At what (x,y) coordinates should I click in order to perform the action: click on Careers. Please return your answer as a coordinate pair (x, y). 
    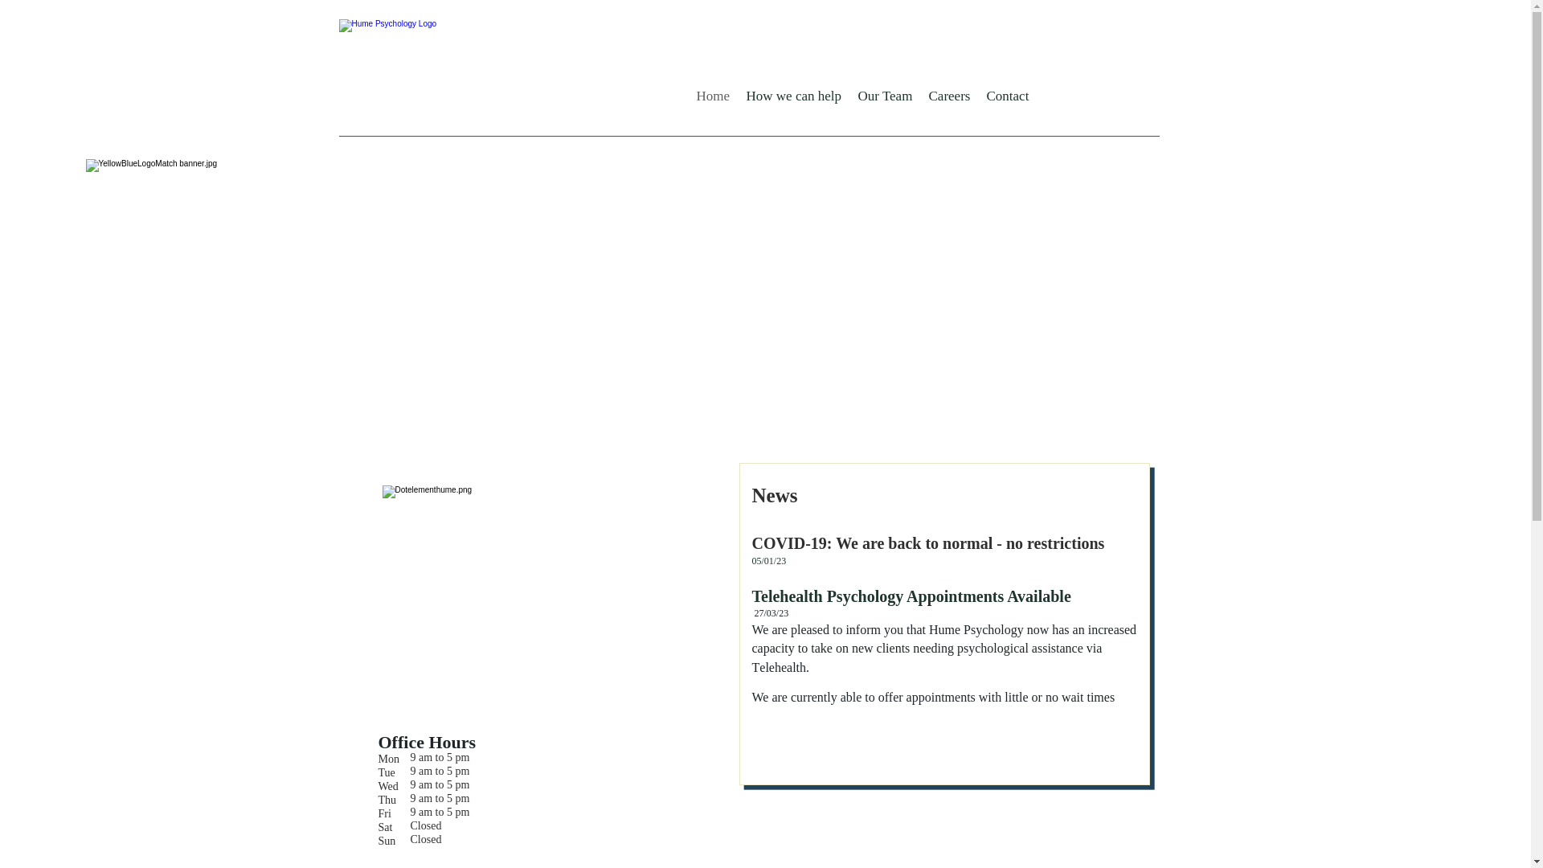
    Looking at the image, I should click on (950, 96).